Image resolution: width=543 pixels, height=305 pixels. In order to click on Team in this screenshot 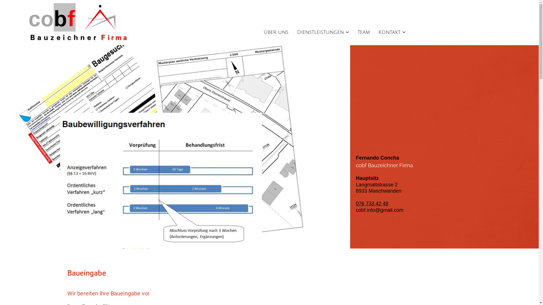, I will do `click(364, 32)`.